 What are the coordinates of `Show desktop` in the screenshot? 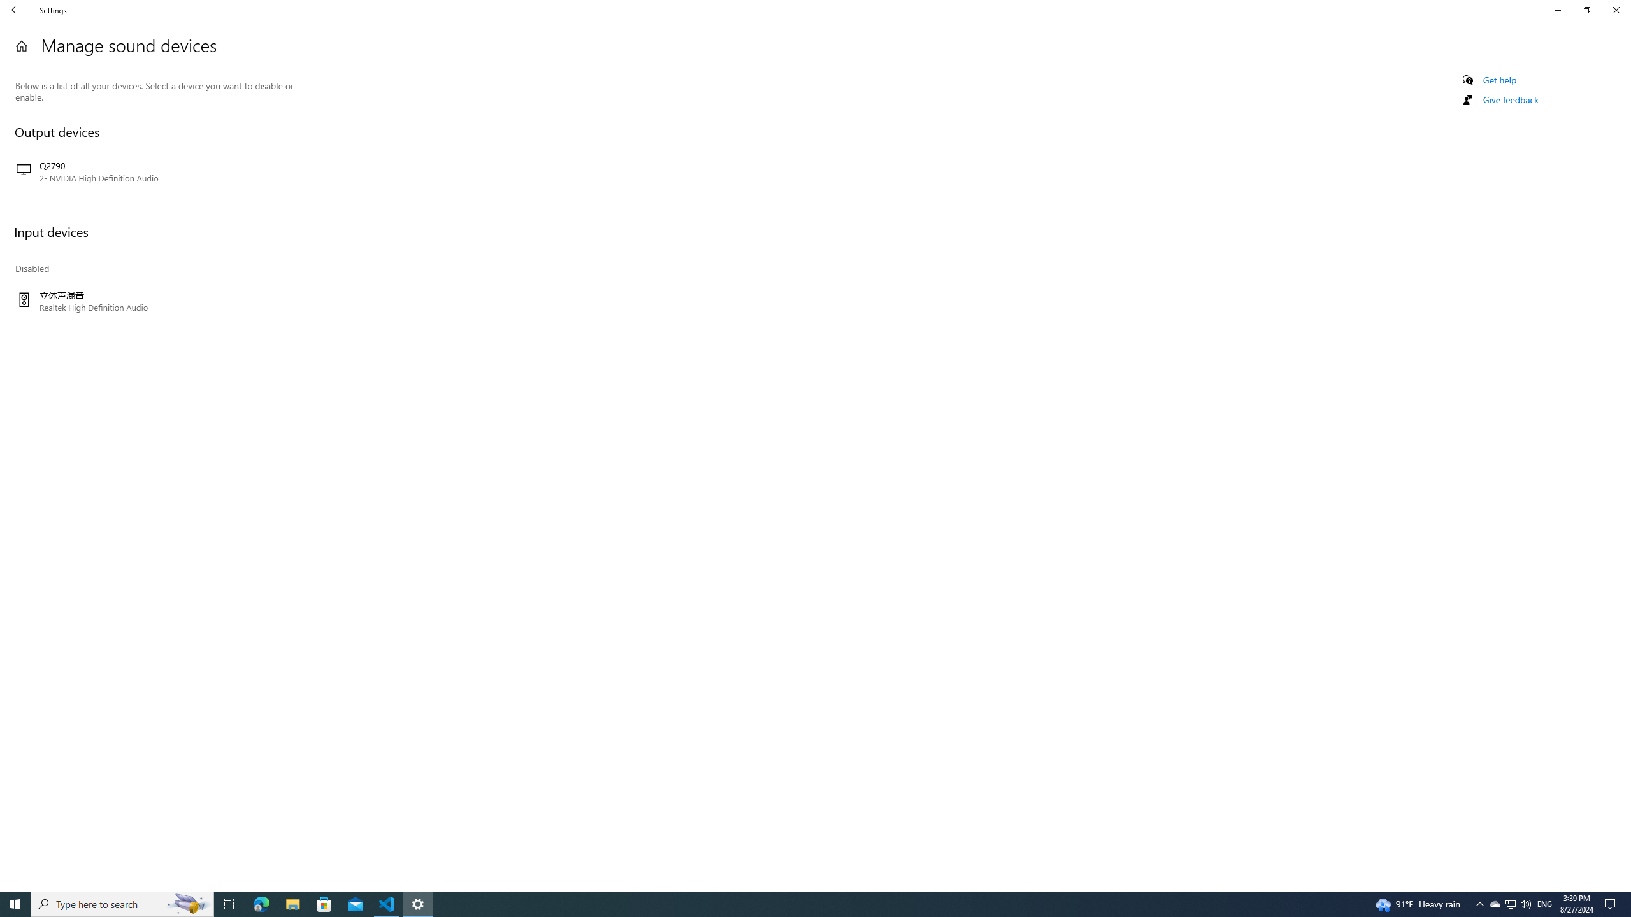 It's located at (1629, 904).